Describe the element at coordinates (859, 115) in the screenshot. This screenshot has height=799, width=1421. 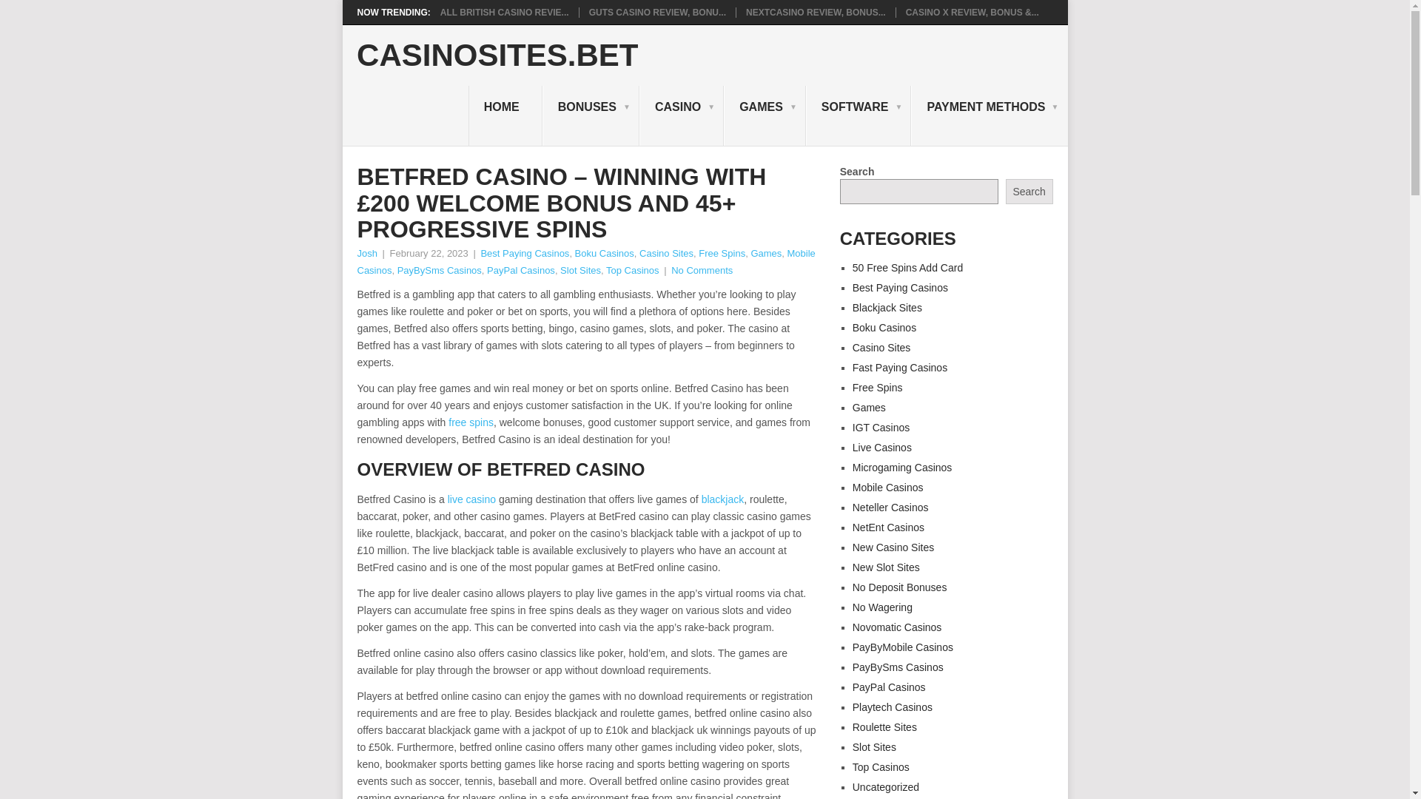
I see `SOFTWARE` at that location.